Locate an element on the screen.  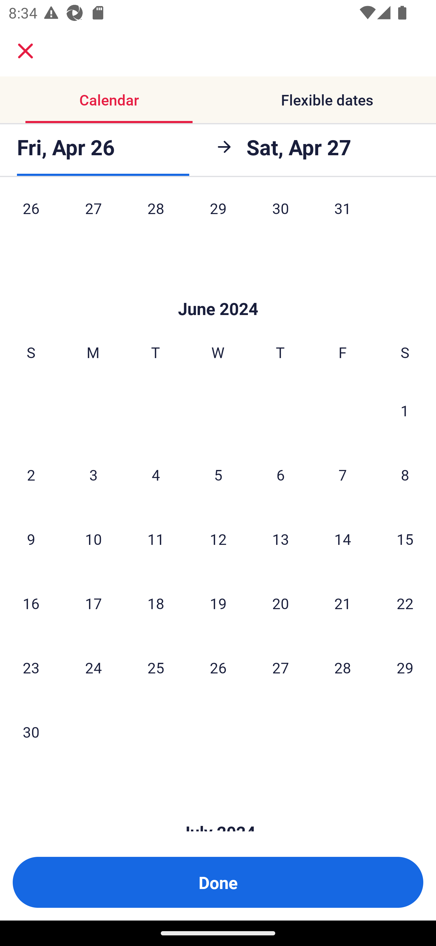
7 Friday, June 7, 2024 is located at coordinates (343, 475).